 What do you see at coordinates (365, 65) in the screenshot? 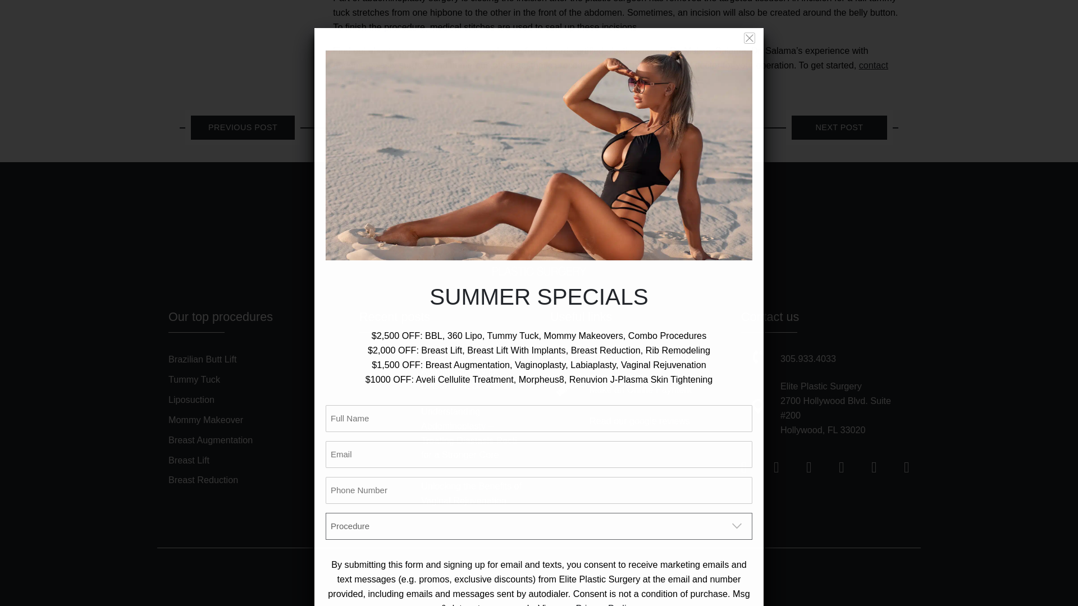
I see `Tummy Tuck Miami` at bounding box center [365, 65].